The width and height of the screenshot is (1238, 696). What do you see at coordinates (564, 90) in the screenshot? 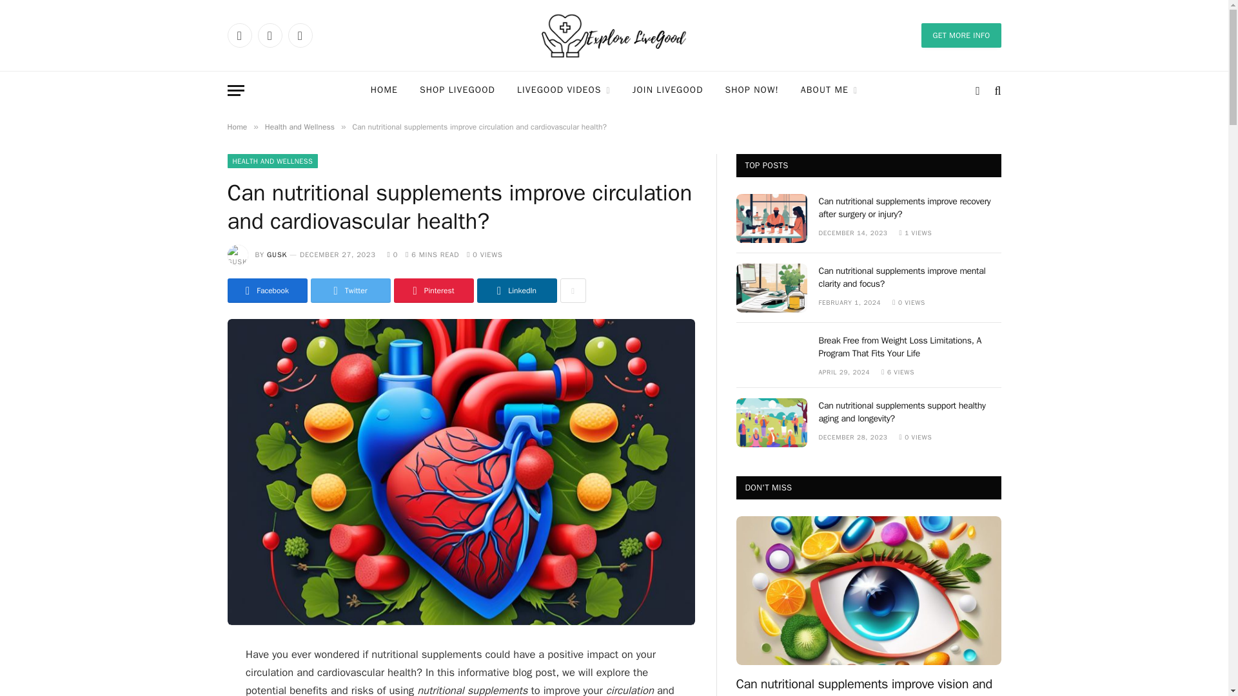
I see `LIVEGOOD VIDEOS` at bounding box center [564, 90].